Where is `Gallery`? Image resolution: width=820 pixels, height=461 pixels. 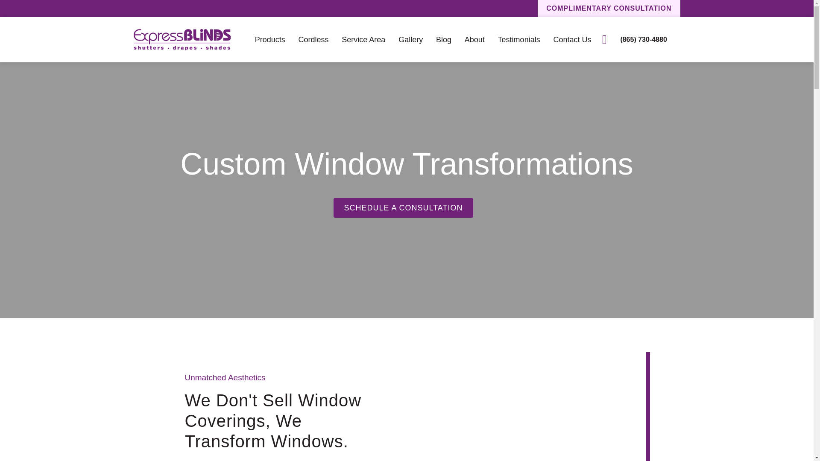
Gallery is located at coordinates (411, 39).